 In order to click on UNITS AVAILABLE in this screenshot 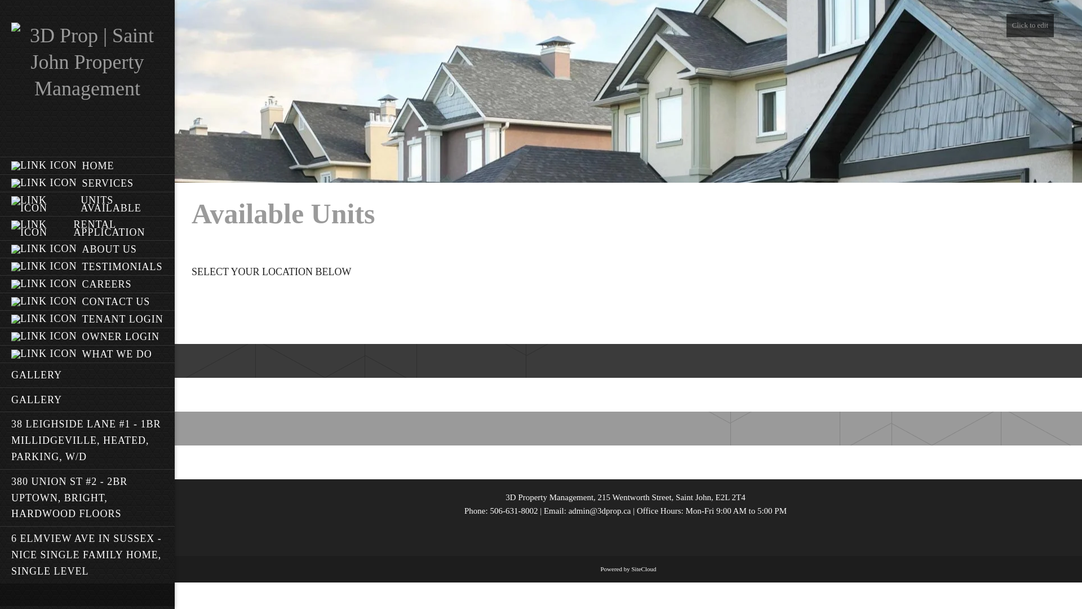, I will do `click(87, 204)`.